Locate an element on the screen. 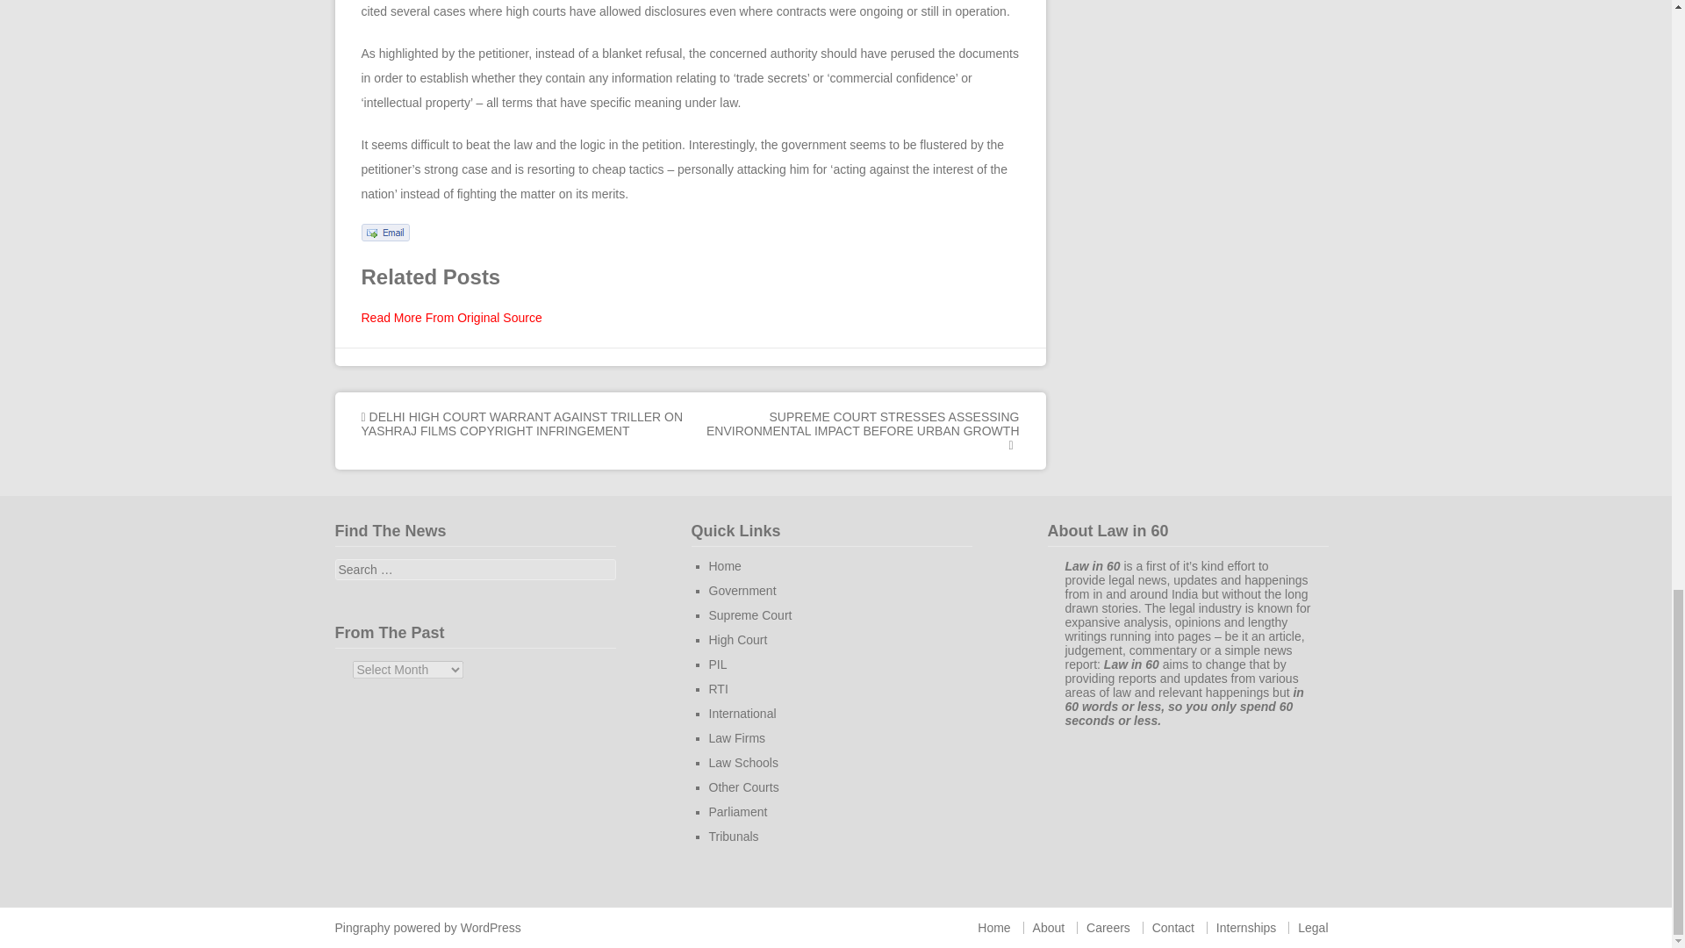 Image resolution: width=1685 pixels, height=948 pixels. International is located at coordinates (742, 713).